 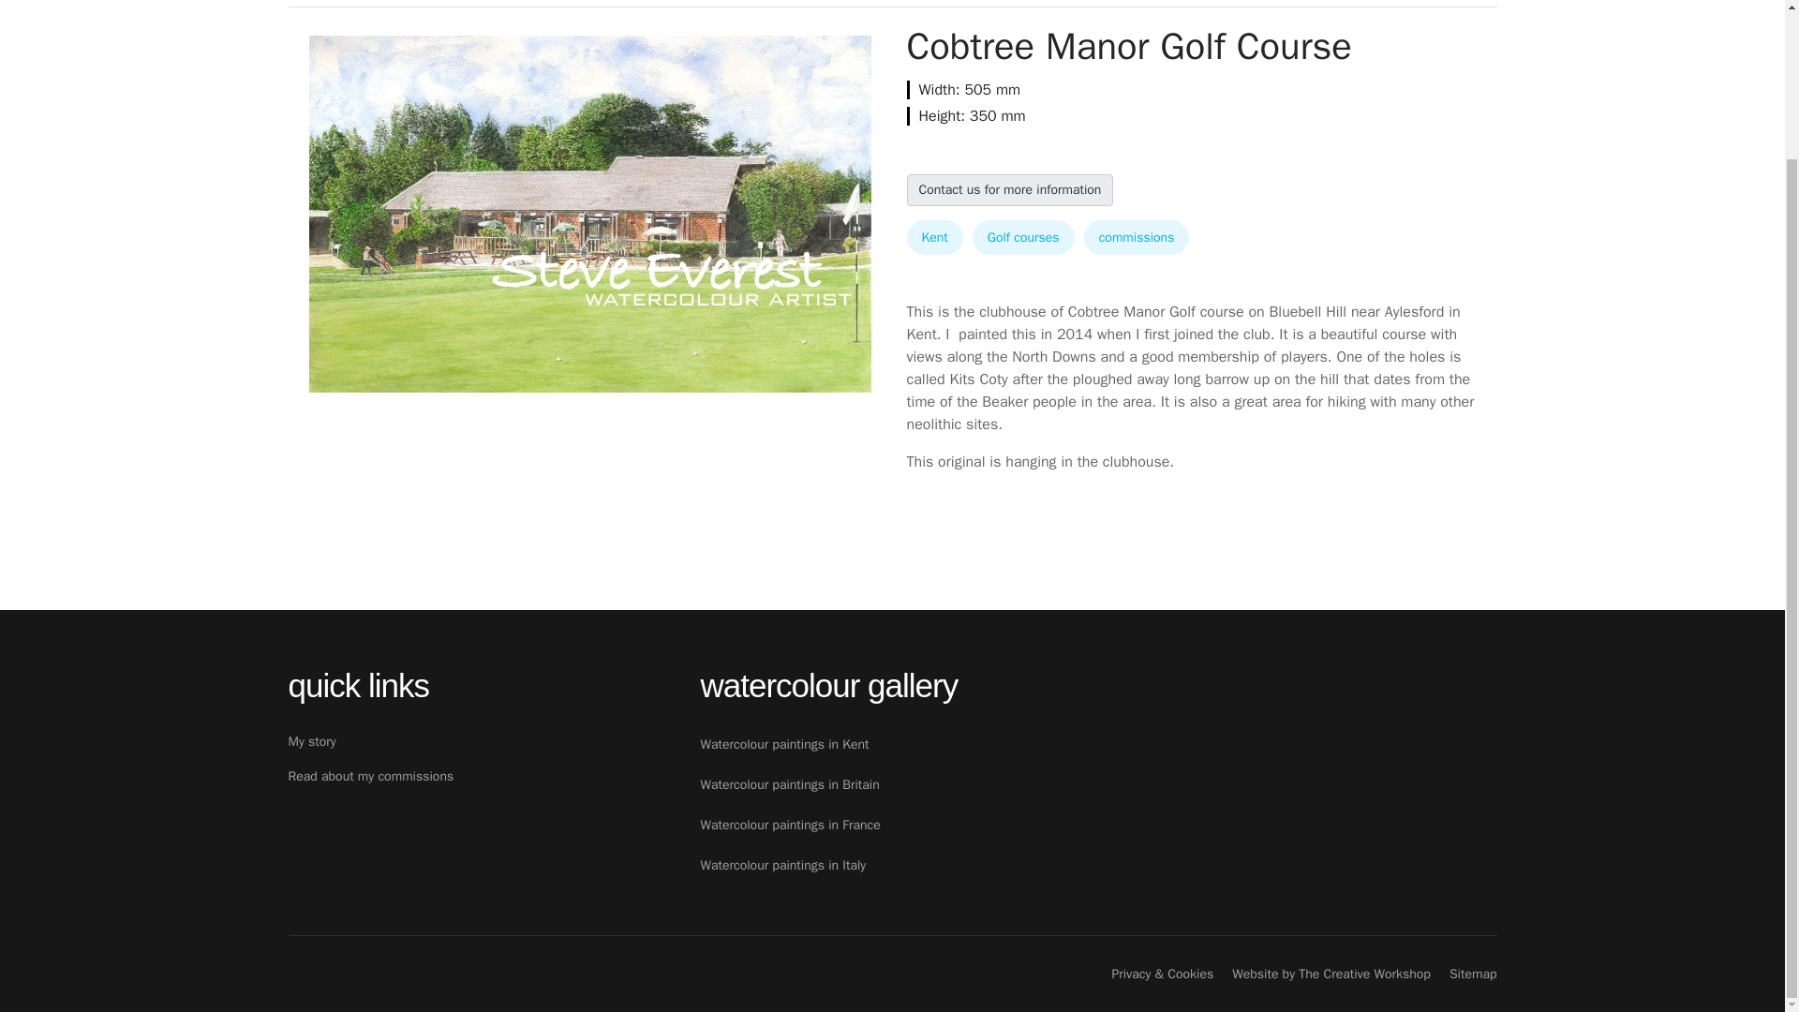 What do you see at coordinates (1098, 785) in the screenshot?
I see `Watercolour paintings in Britain` at bounding box center [1098, 785].